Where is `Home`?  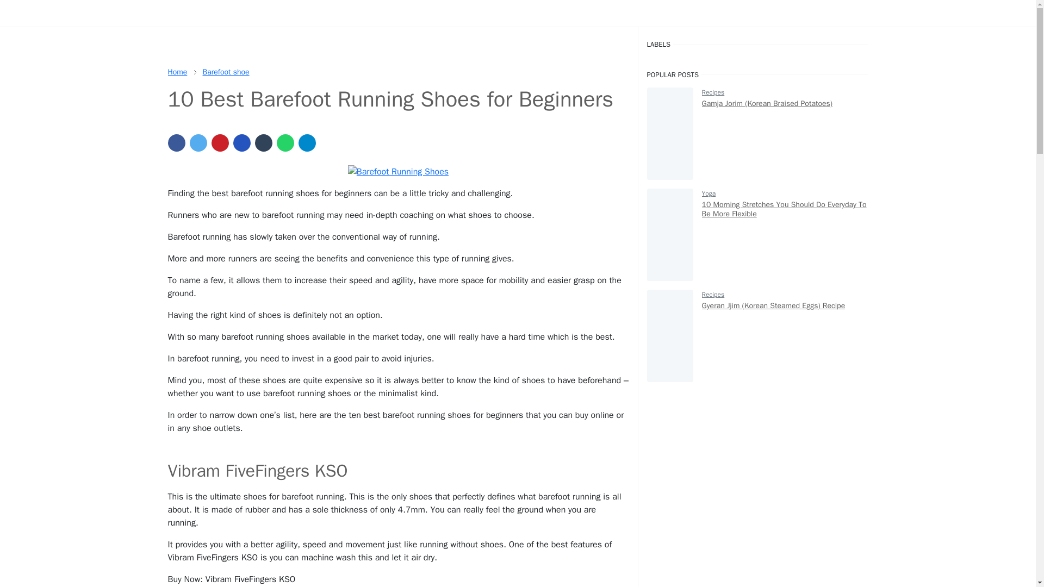
Home is located at coordinates (177, 72).